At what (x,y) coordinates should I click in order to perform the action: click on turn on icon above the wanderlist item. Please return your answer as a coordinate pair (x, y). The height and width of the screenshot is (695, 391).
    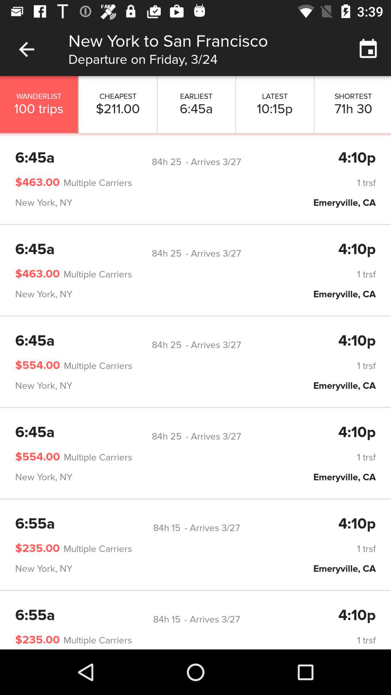
    Looking at the image, I should click on (26, 49).